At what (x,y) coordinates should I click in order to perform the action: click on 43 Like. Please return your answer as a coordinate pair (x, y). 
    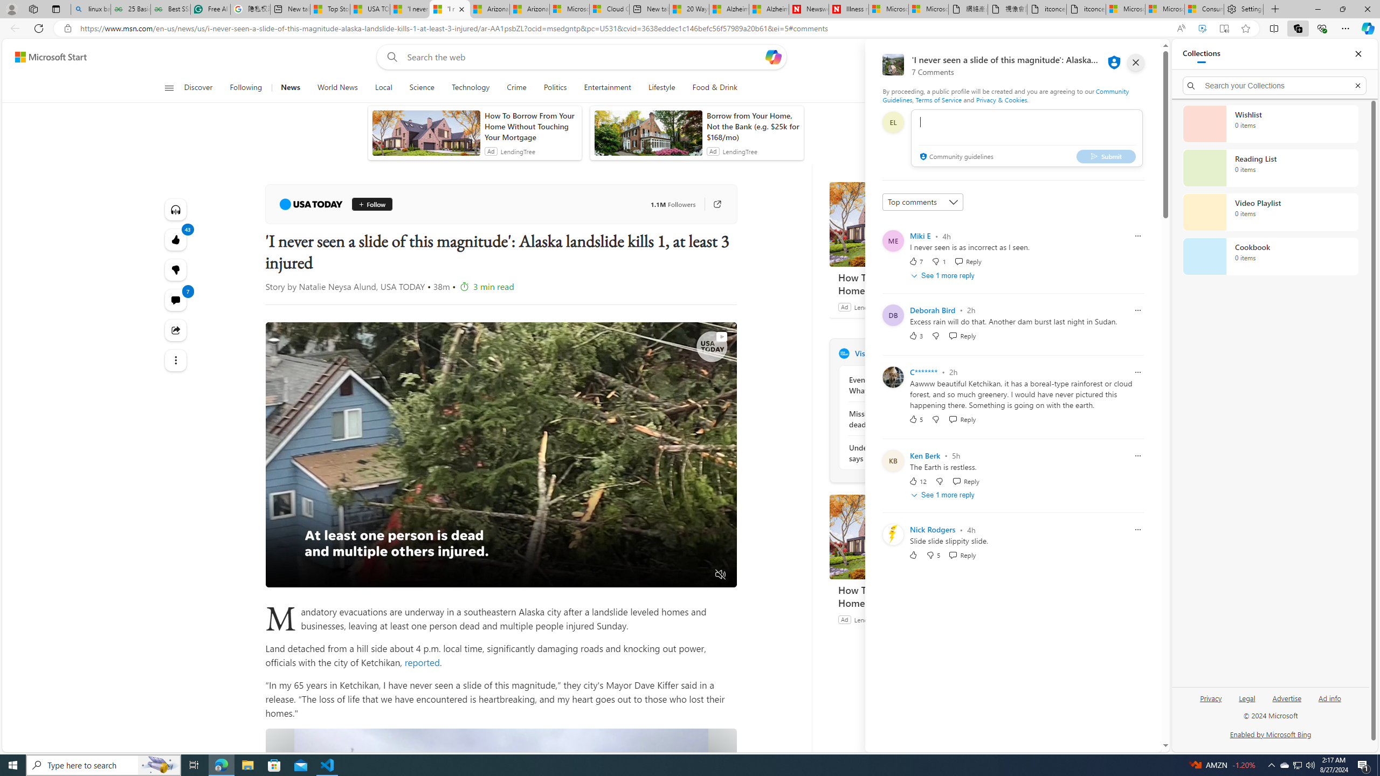
    Looking at the image, I should click on (175, 239).